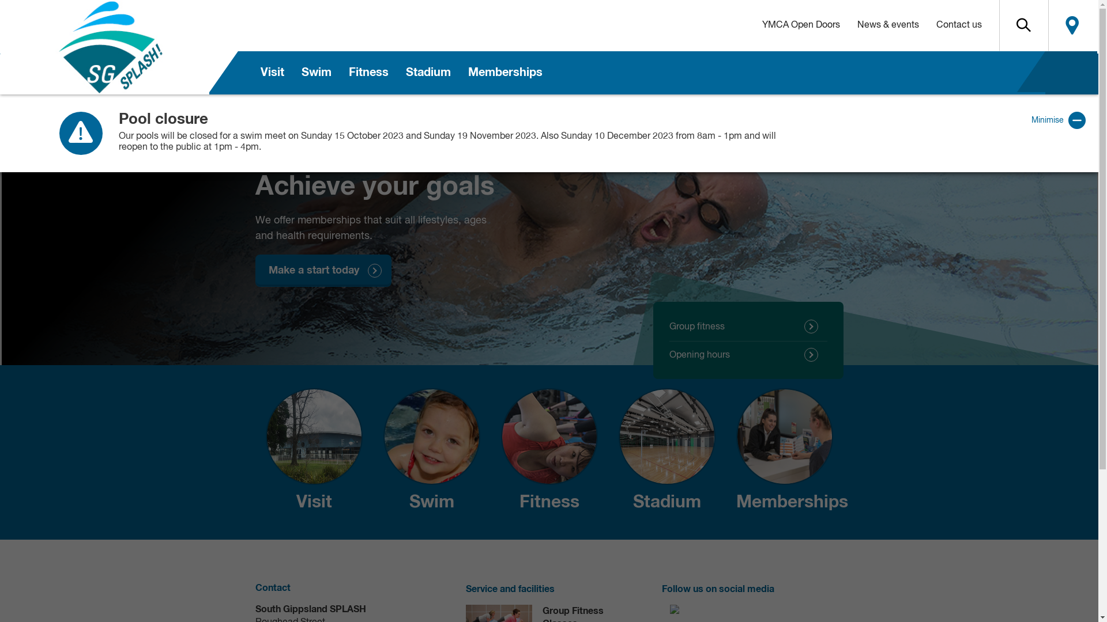 Image resolution: width=1107 pixels, height=622 pixels. Describe the element at coordinates (505, 73) in the screenshot. I see `Memberships` at that location.